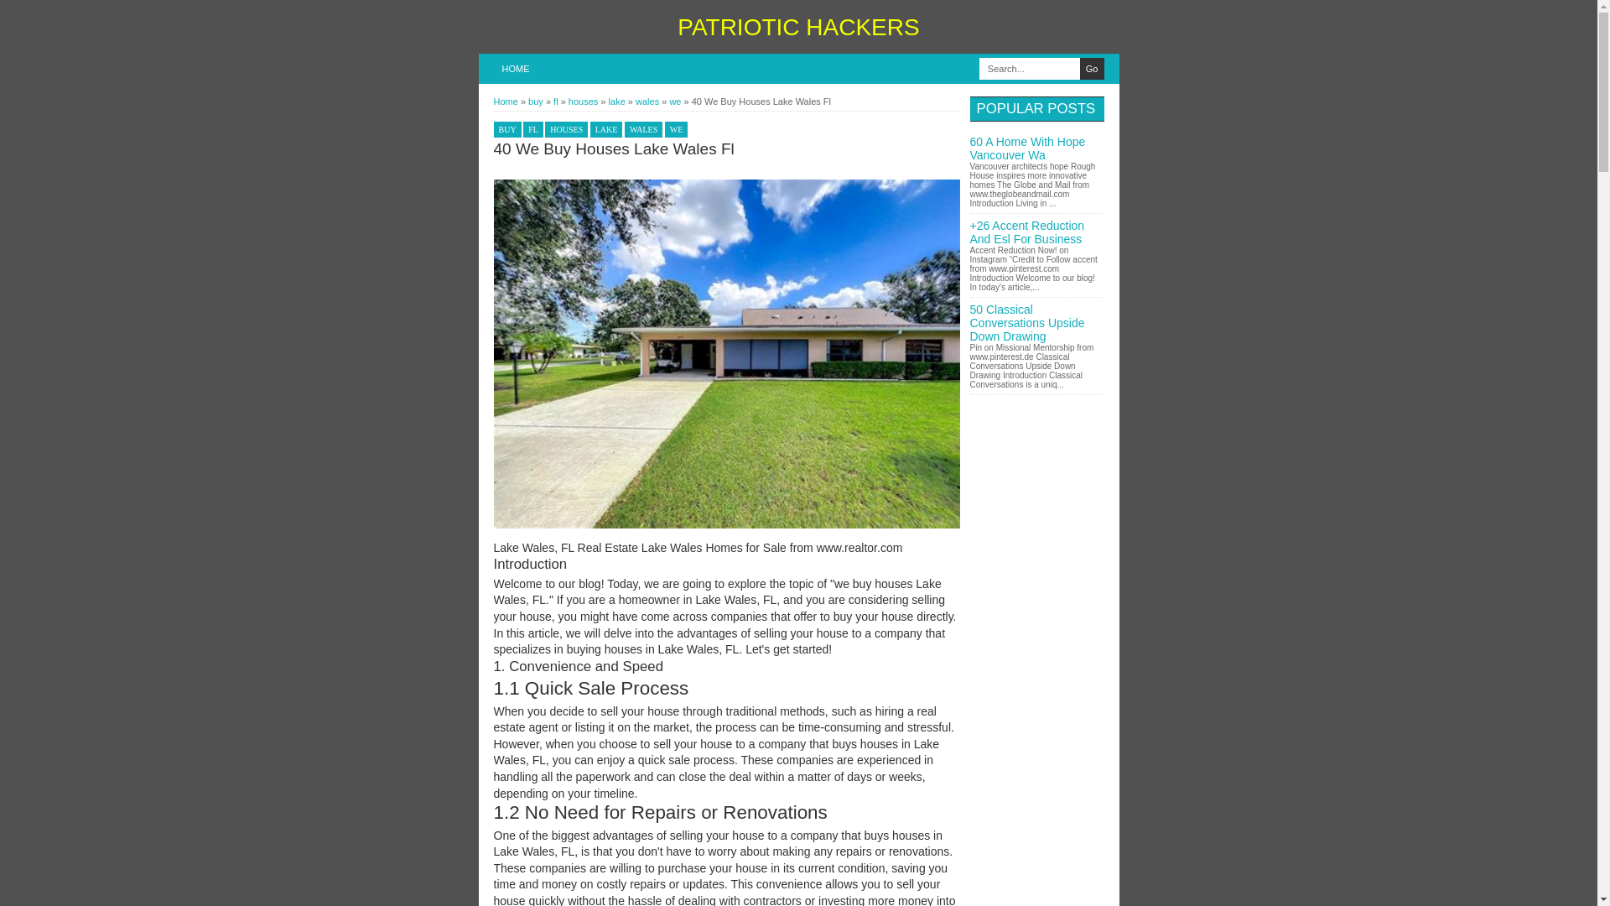 The image size is (1610, 906). I want to click on buy, so click(537, 101).